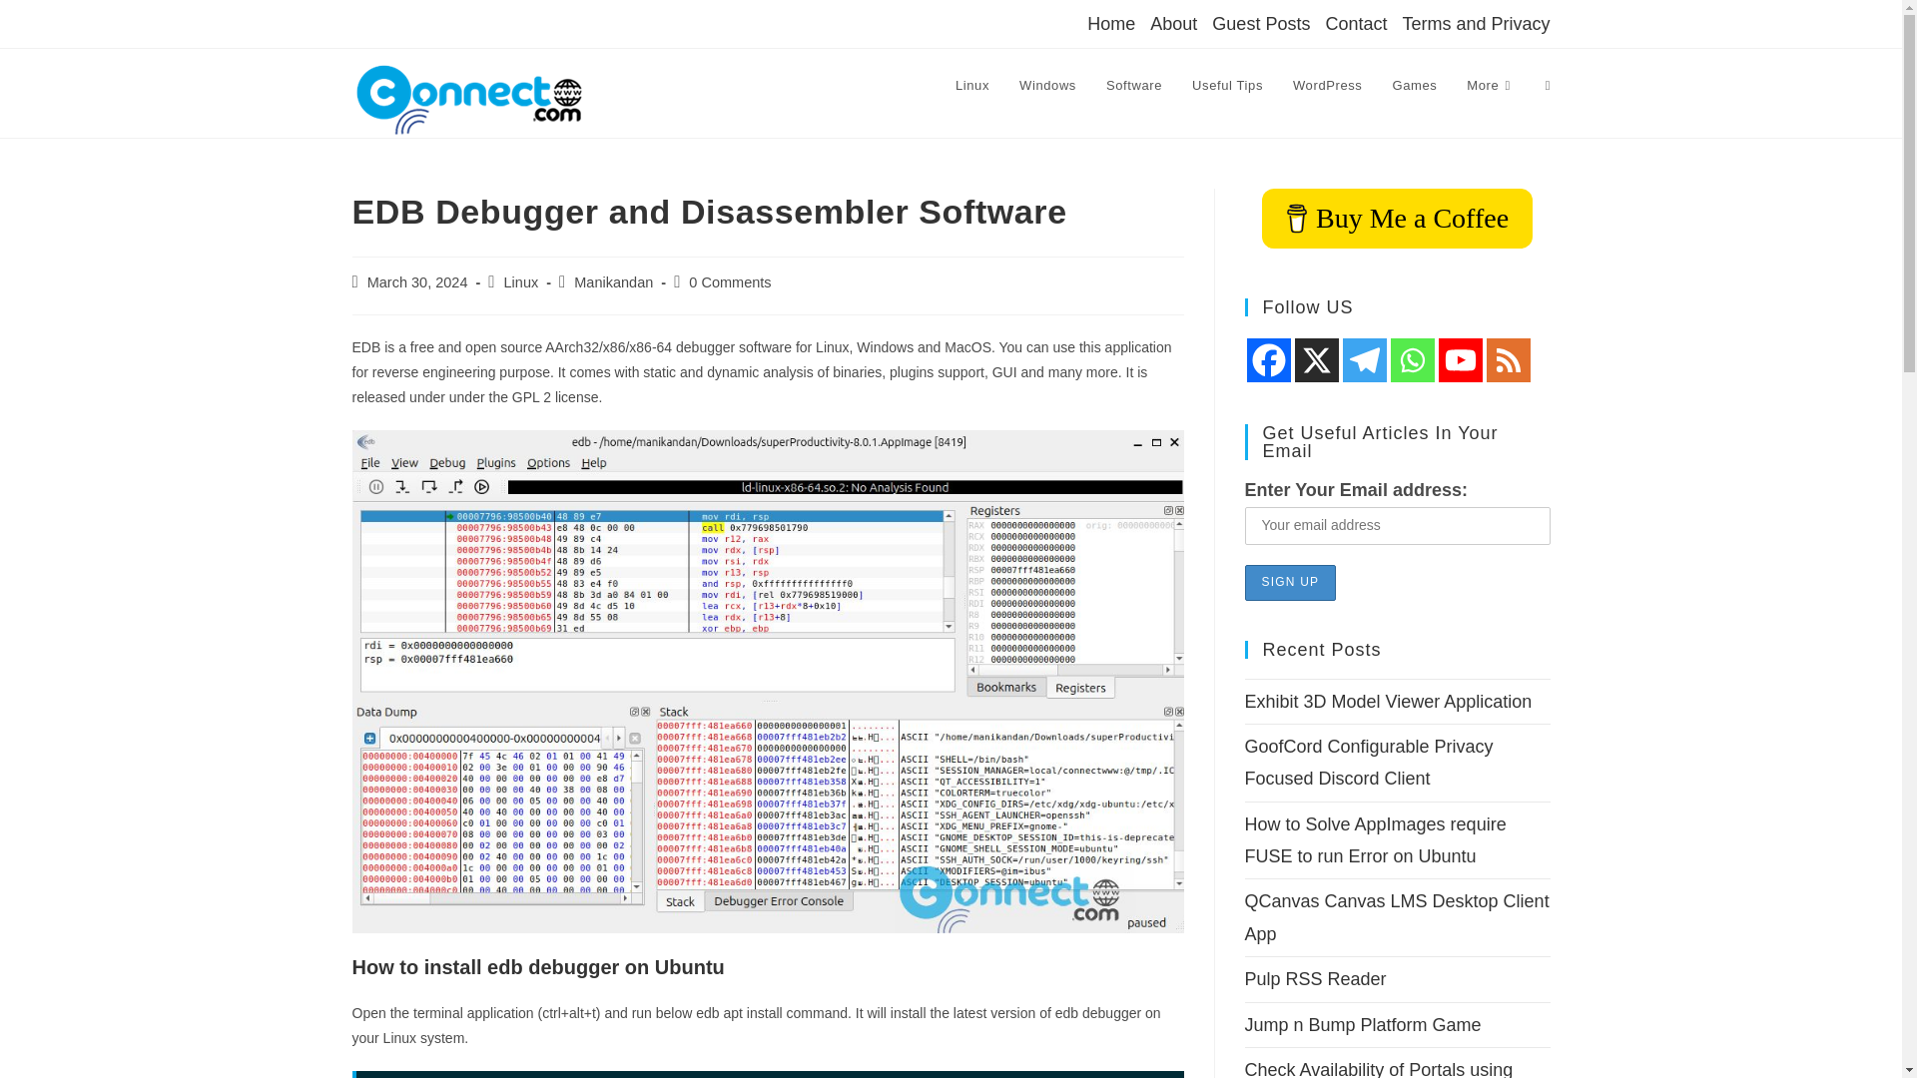 This screenshot has width=1917, height=1078. I want to click on Posts by Manikandan, so click(613, 281).